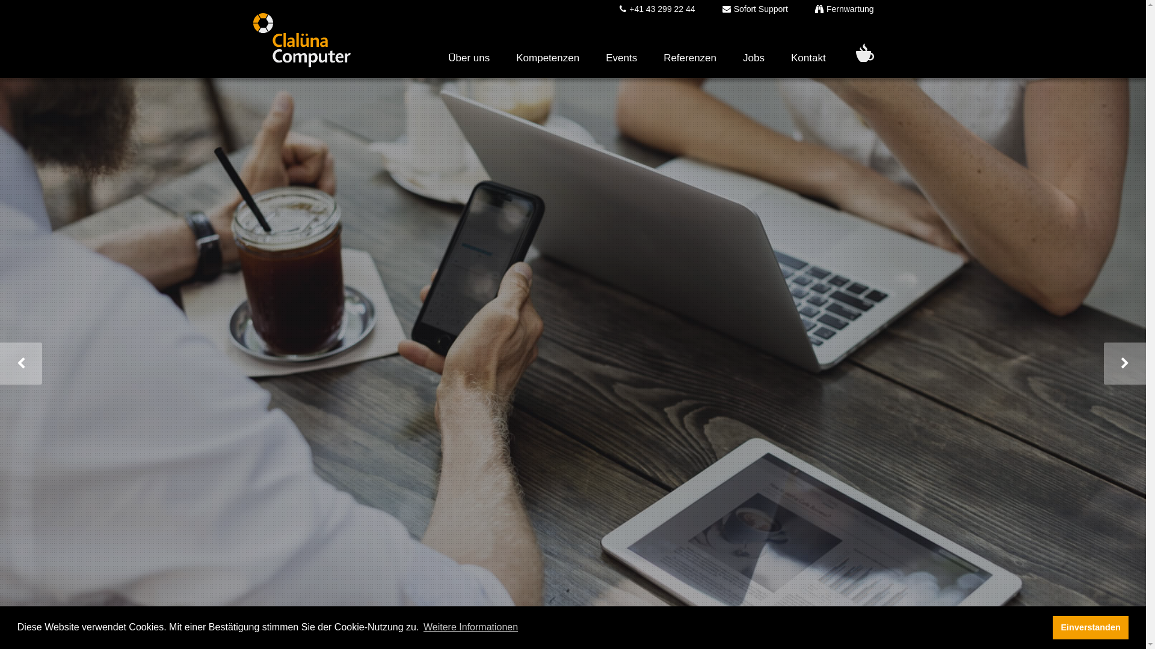 The image size is (1155, 649). What do you see at coordinates (547, 48) in the screenshot?
I see `Kompetenzen` at bounding box center [547, 48].